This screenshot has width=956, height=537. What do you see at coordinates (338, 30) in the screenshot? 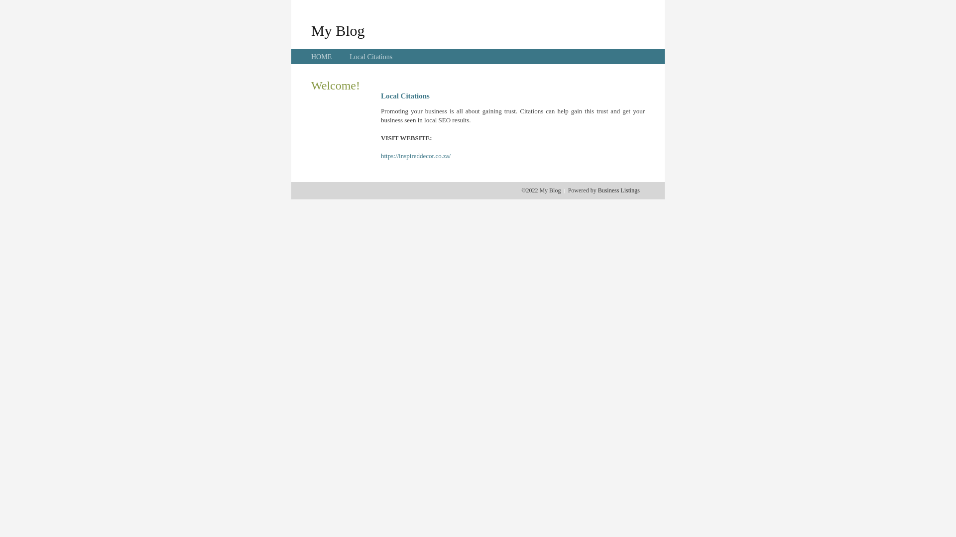
I see `My Blog` at bounding box center [338, 30].